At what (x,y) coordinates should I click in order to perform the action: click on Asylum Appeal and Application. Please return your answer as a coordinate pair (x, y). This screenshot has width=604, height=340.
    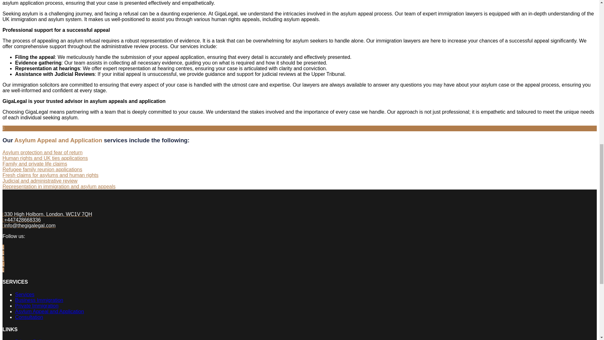
    Looking at the image, I should click on (49, 311).